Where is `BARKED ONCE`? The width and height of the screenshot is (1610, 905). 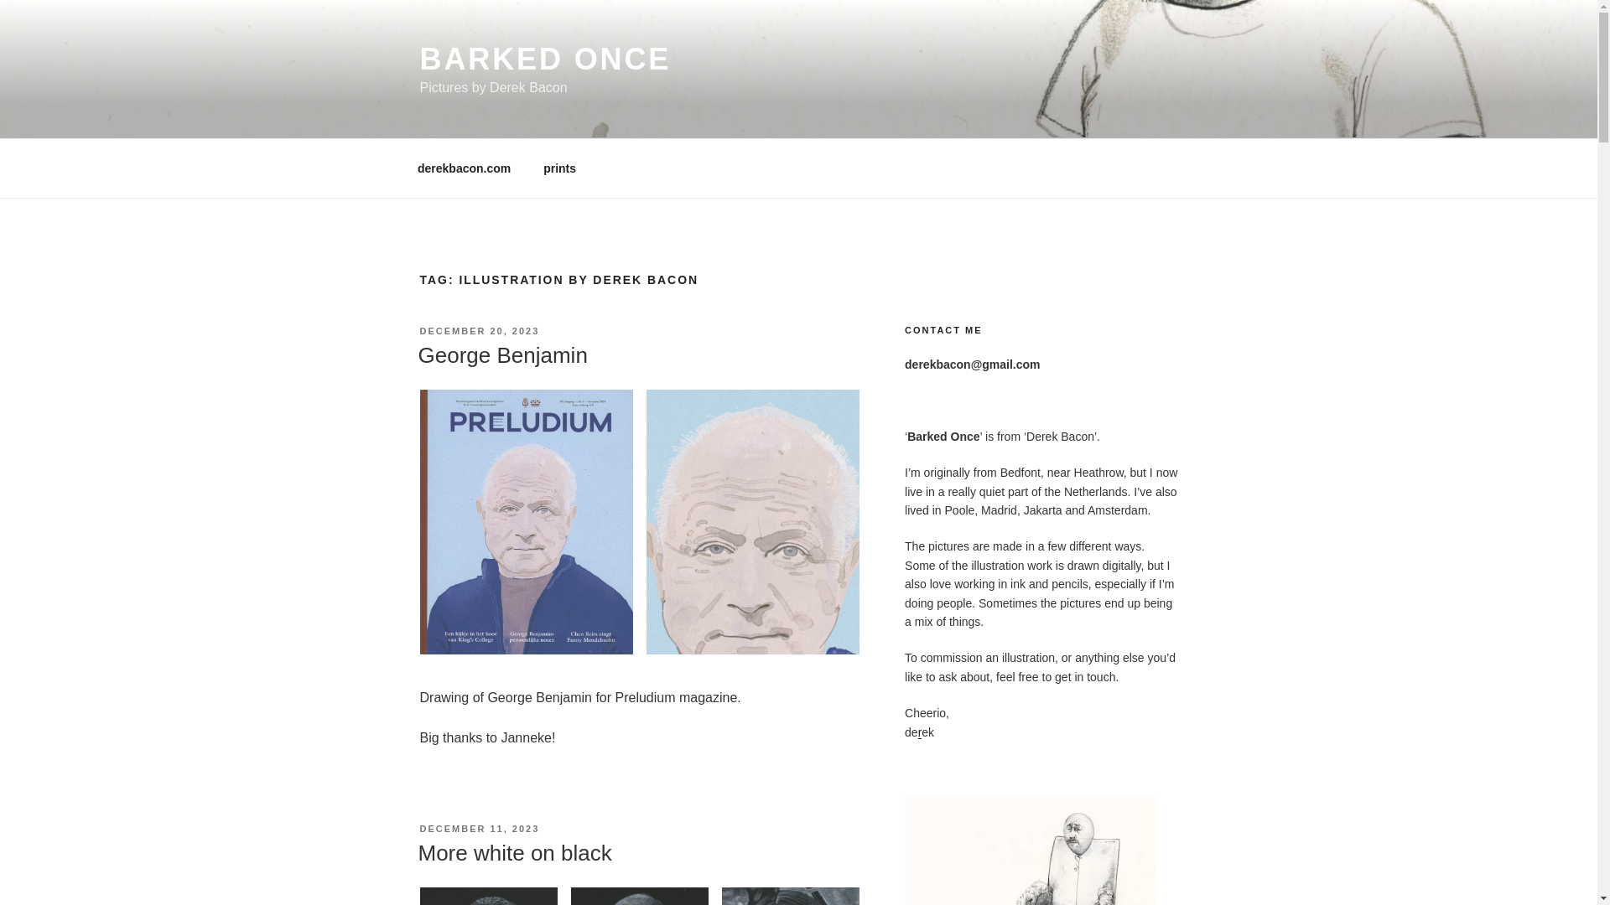
BARKED ONCE is located at coordinates (545, 59).